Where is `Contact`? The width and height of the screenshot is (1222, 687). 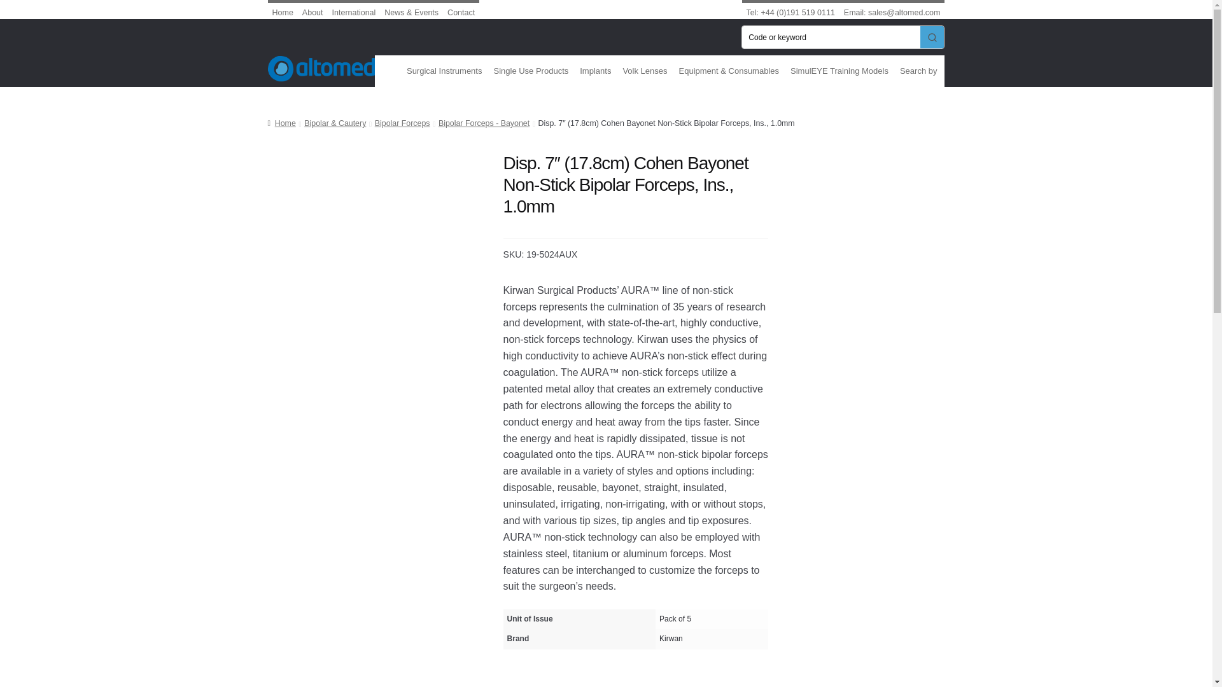 Contact is located at coordinates (461, 10).